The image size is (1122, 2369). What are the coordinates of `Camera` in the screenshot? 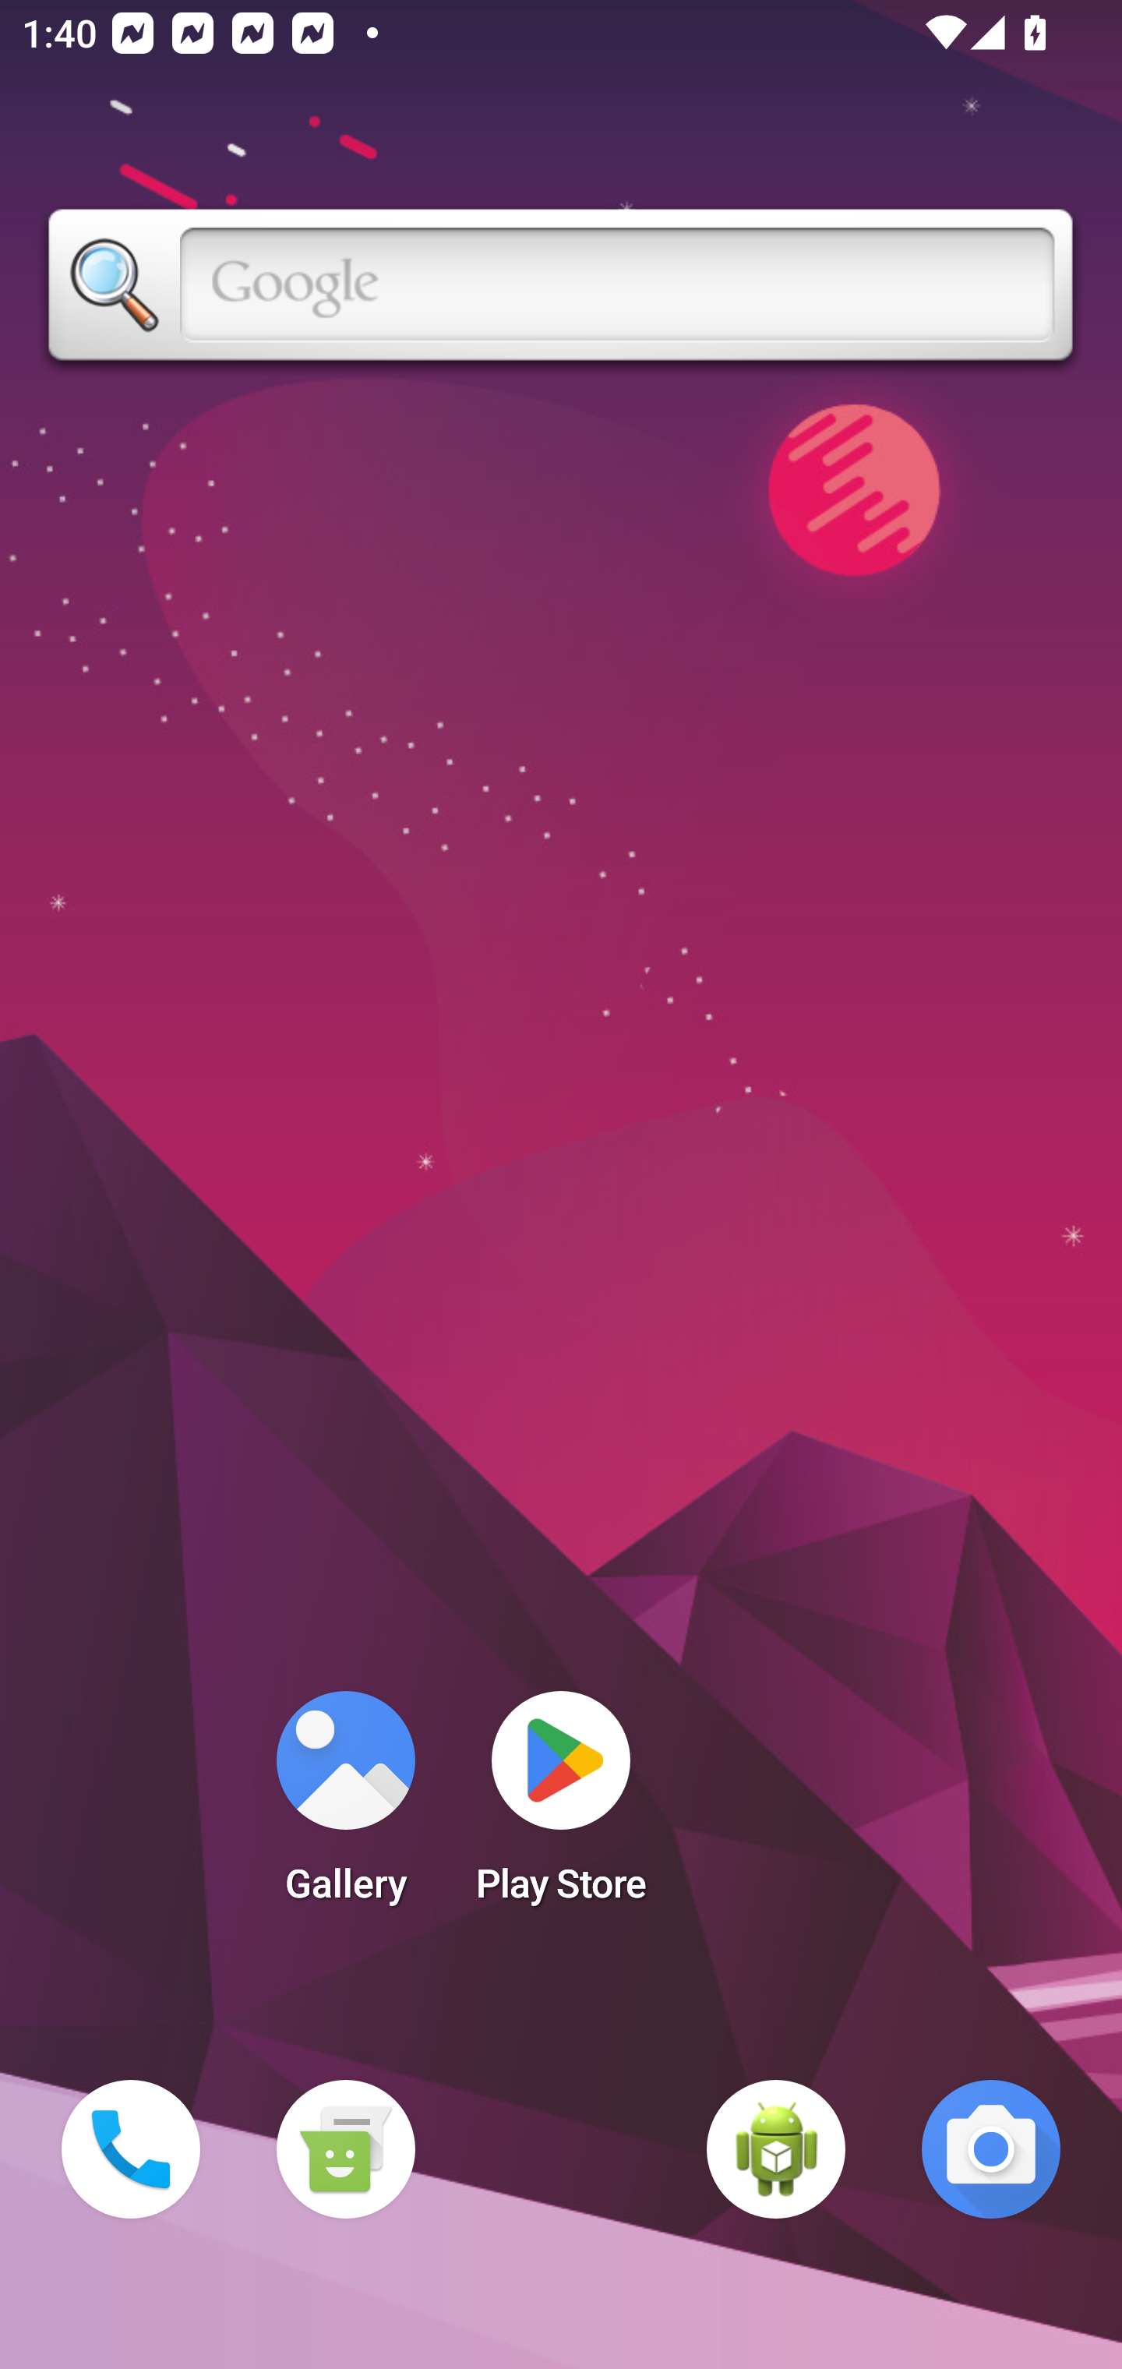 It's located at (991, 2149).